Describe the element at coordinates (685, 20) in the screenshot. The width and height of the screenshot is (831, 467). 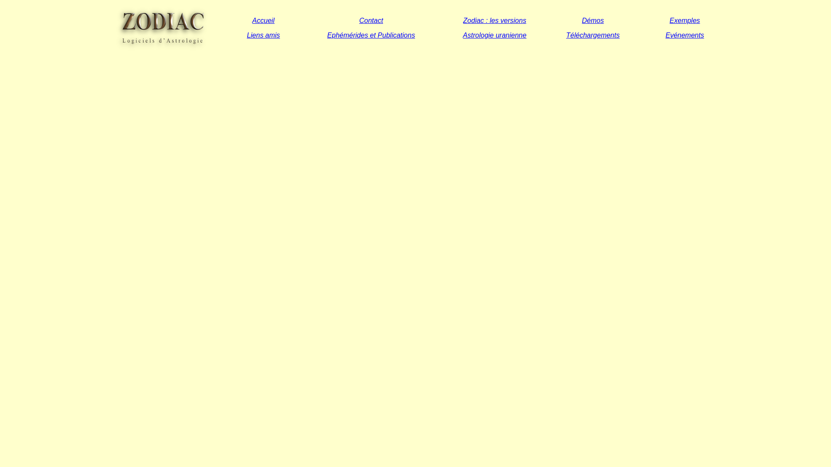
I see `Exemples` at that location.